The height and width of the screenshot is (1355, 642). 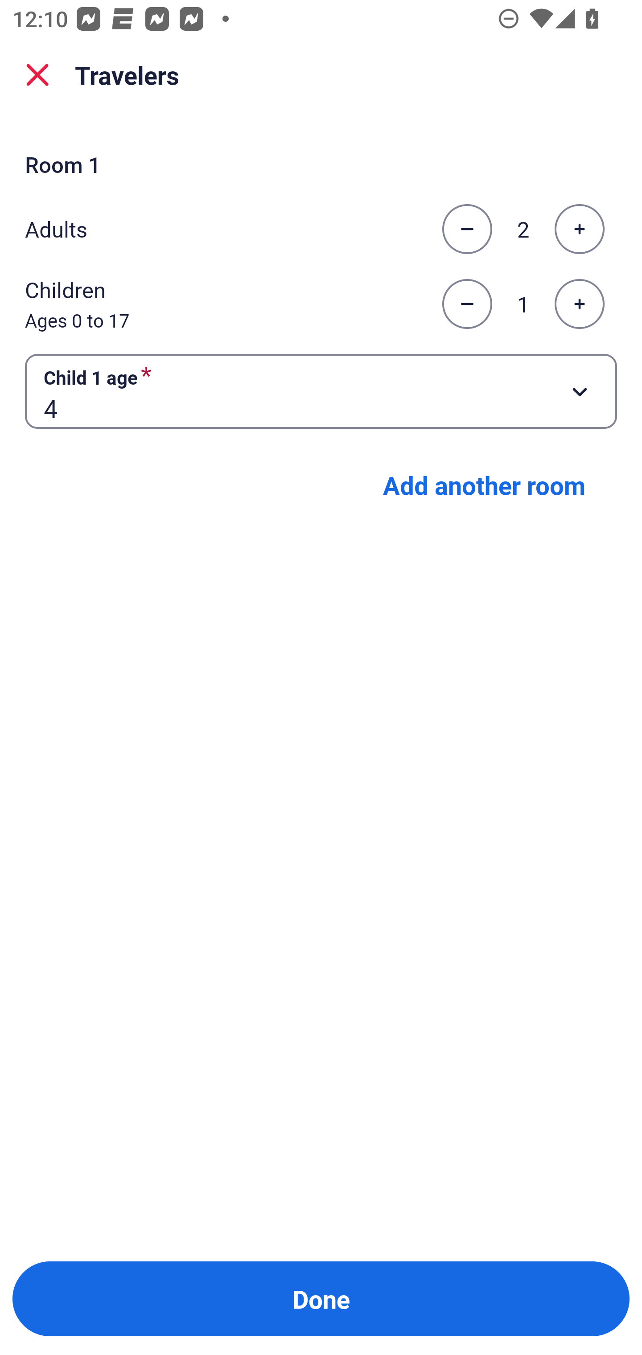 I want to click on Done, so click(x=321, y=1299).